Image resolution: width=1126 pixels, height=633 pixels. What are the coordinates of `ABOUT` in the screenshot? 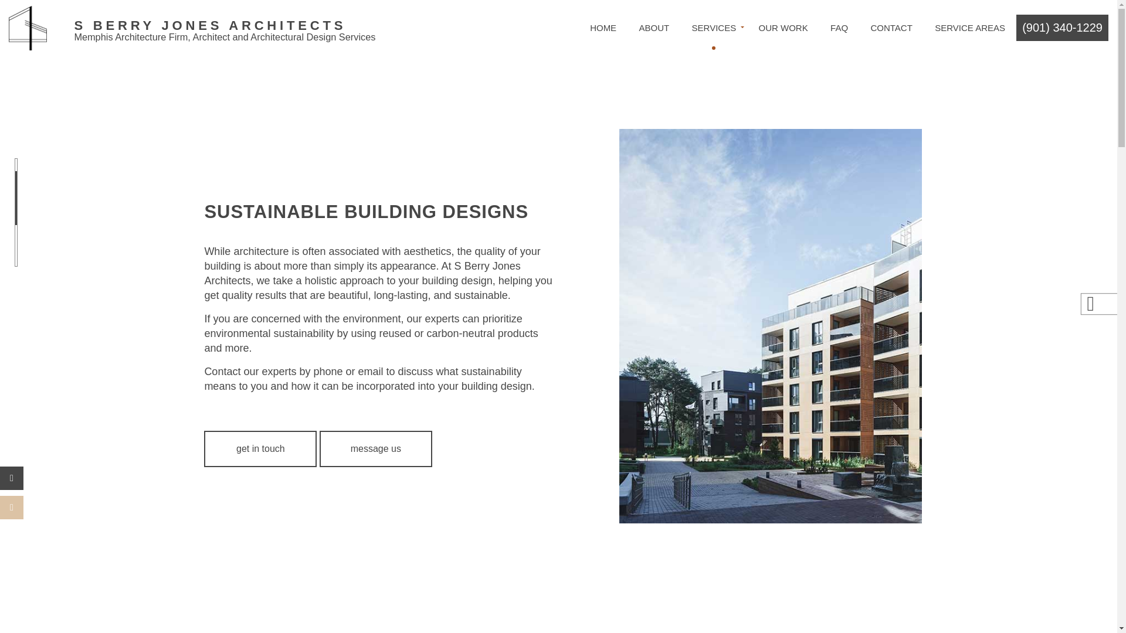 It's located at (653, 28).